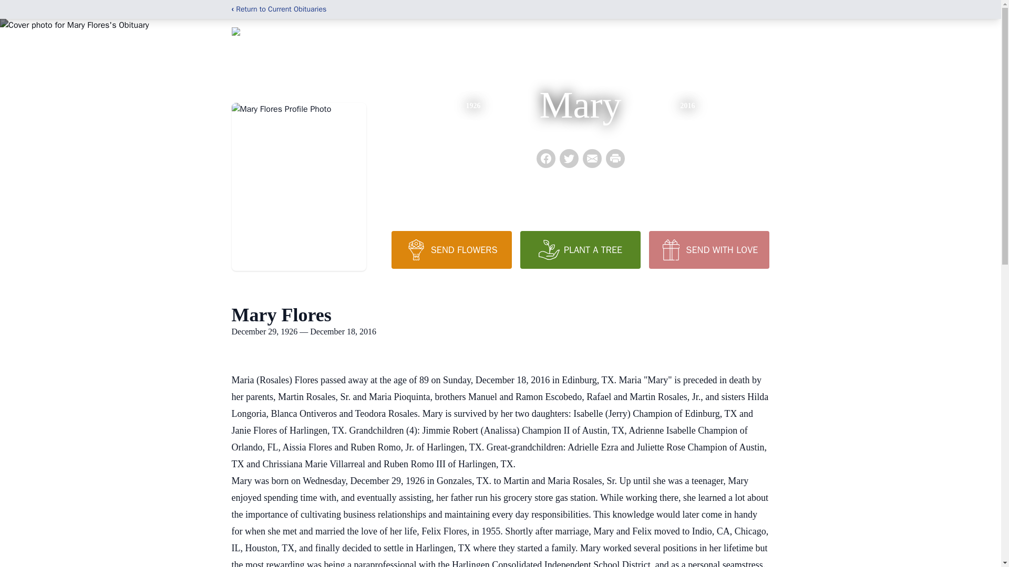 The height and width of the screenshot is (567, 1009). I want to click on SEND FLOWERS, so click(451, 249).